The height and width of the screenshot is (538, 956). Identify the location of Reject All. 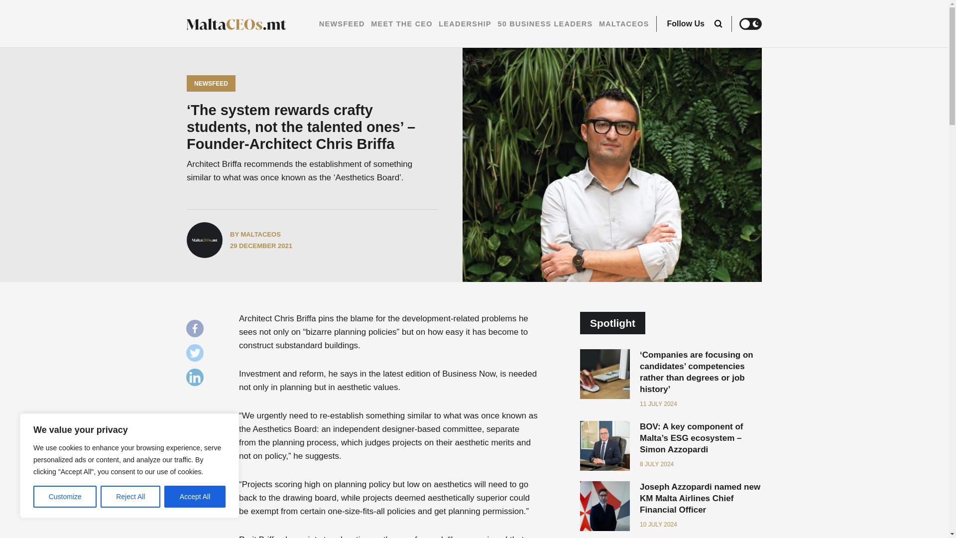
(130, 497).